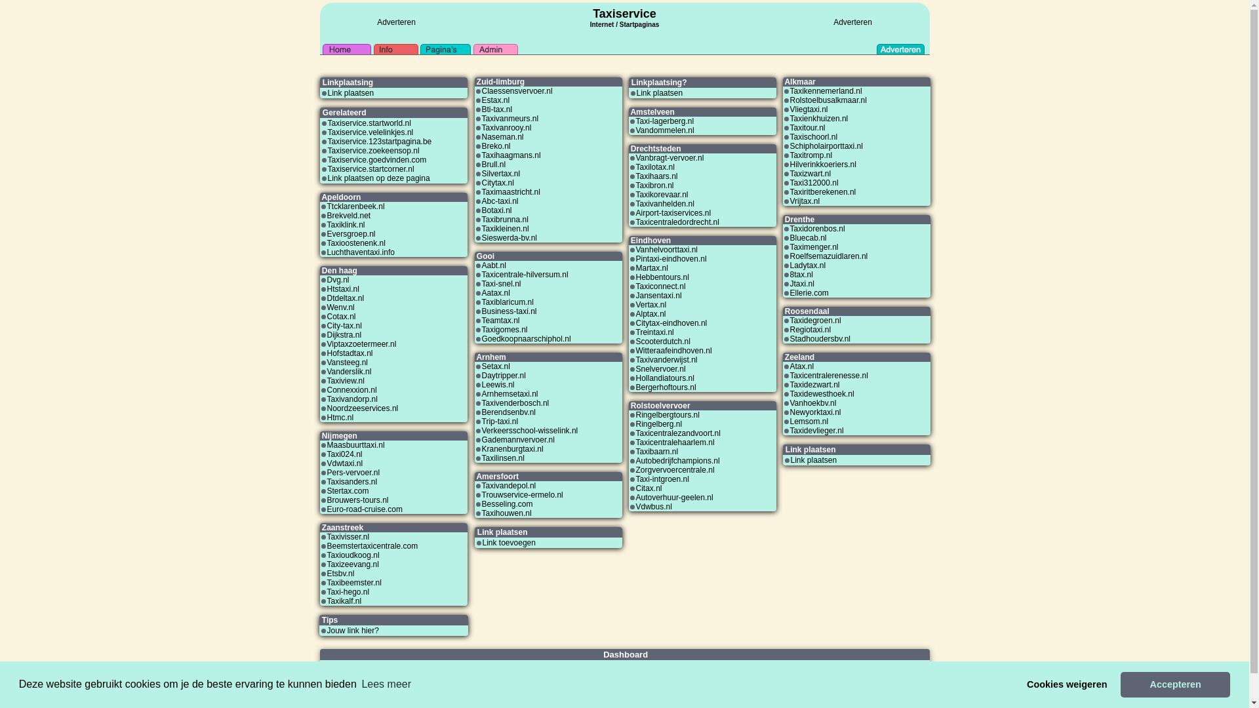  I want to click on Brekveld.net, so click(349, 216).